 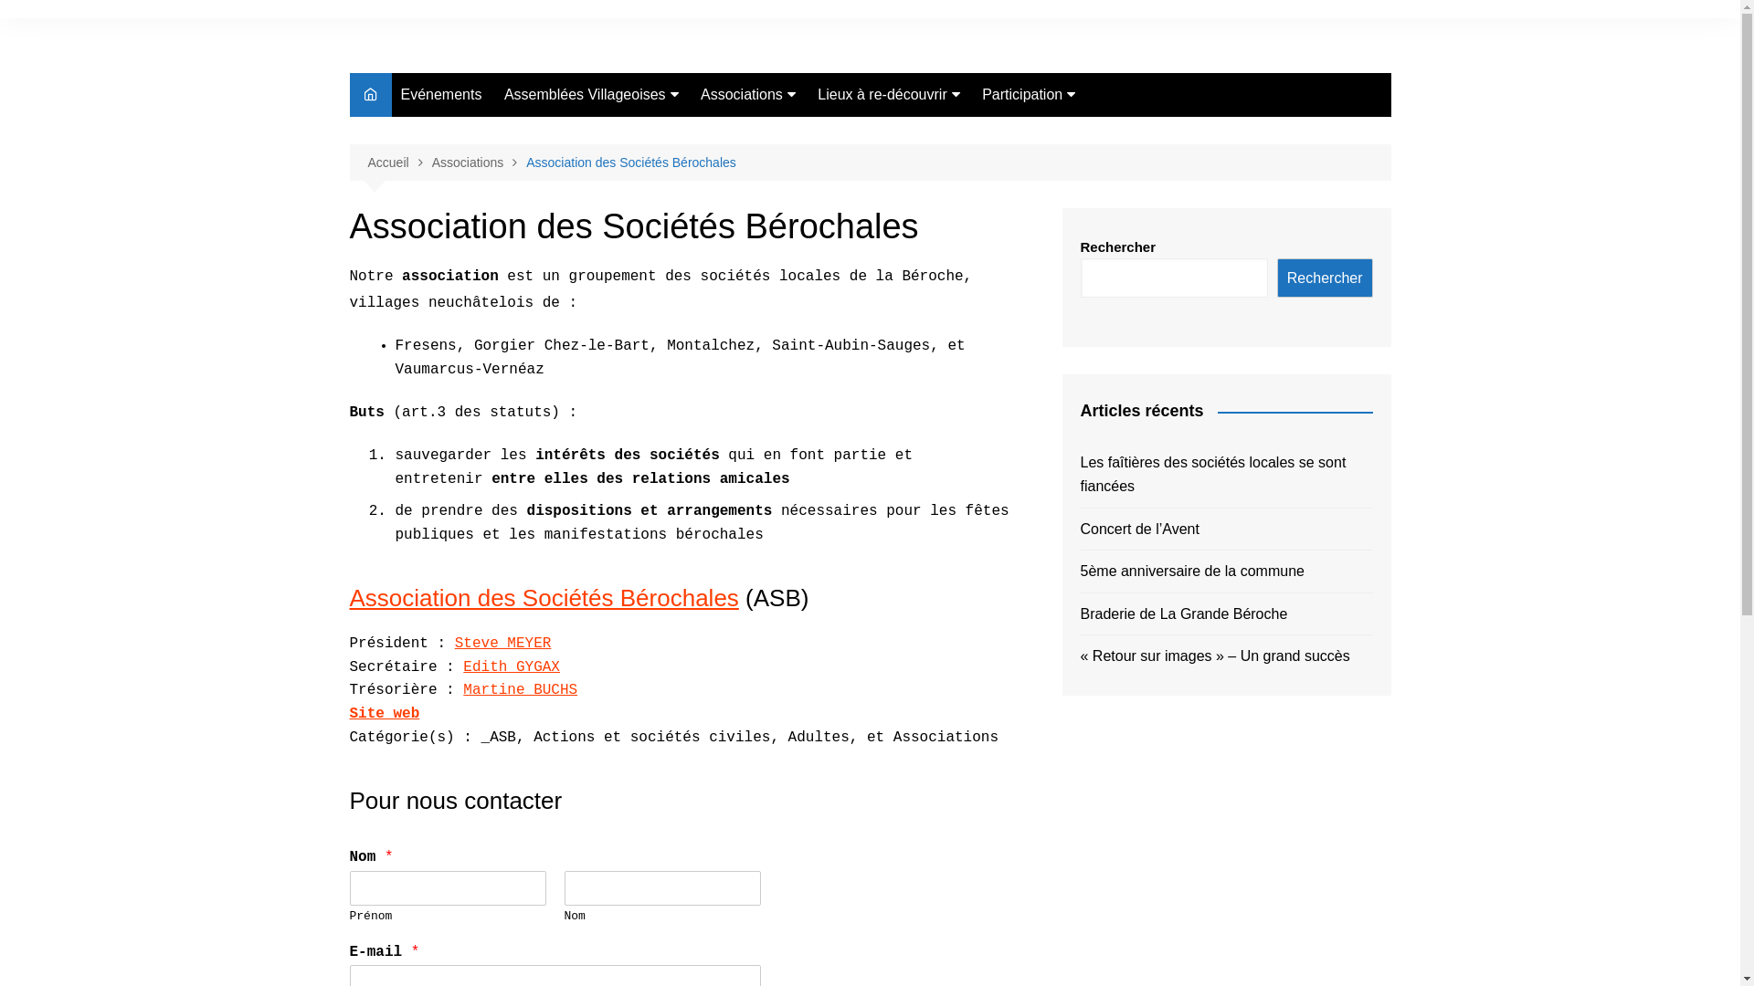 I want to click on Edith GYGAX, so click(x=512, y=667).